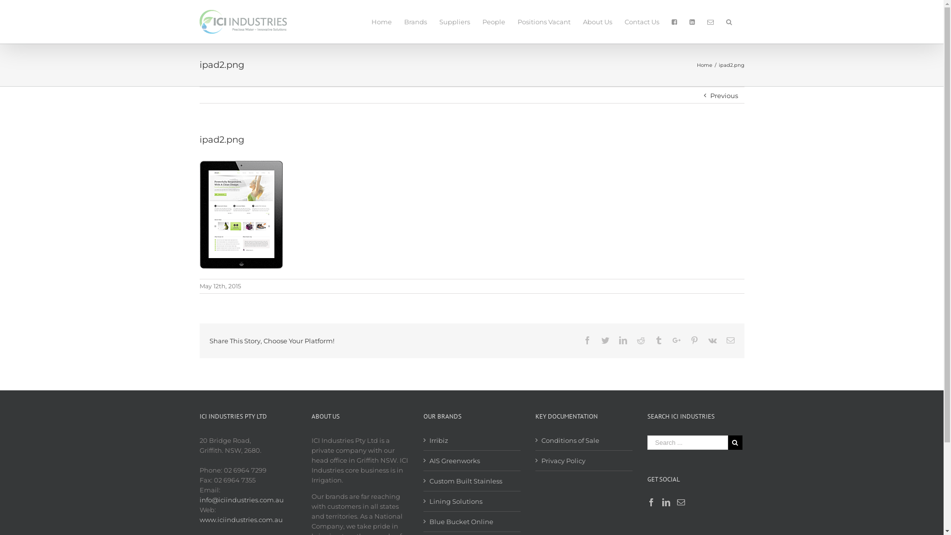 This screenshot has width=951, height=535. I want to click on info@iciindustries.com.au, so click(241, 500).